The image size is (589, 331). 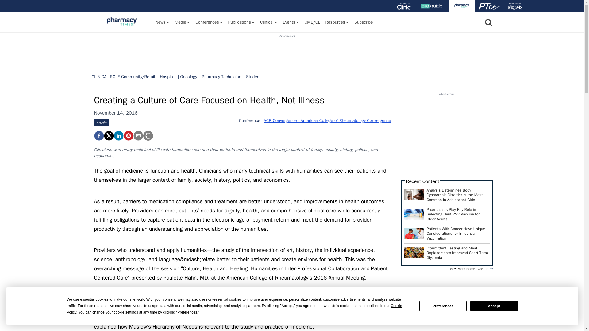 What do you see at coordinates (287, 51) in the screenshot?
I see `3rd party ad content` at bounding box center [287, 51].